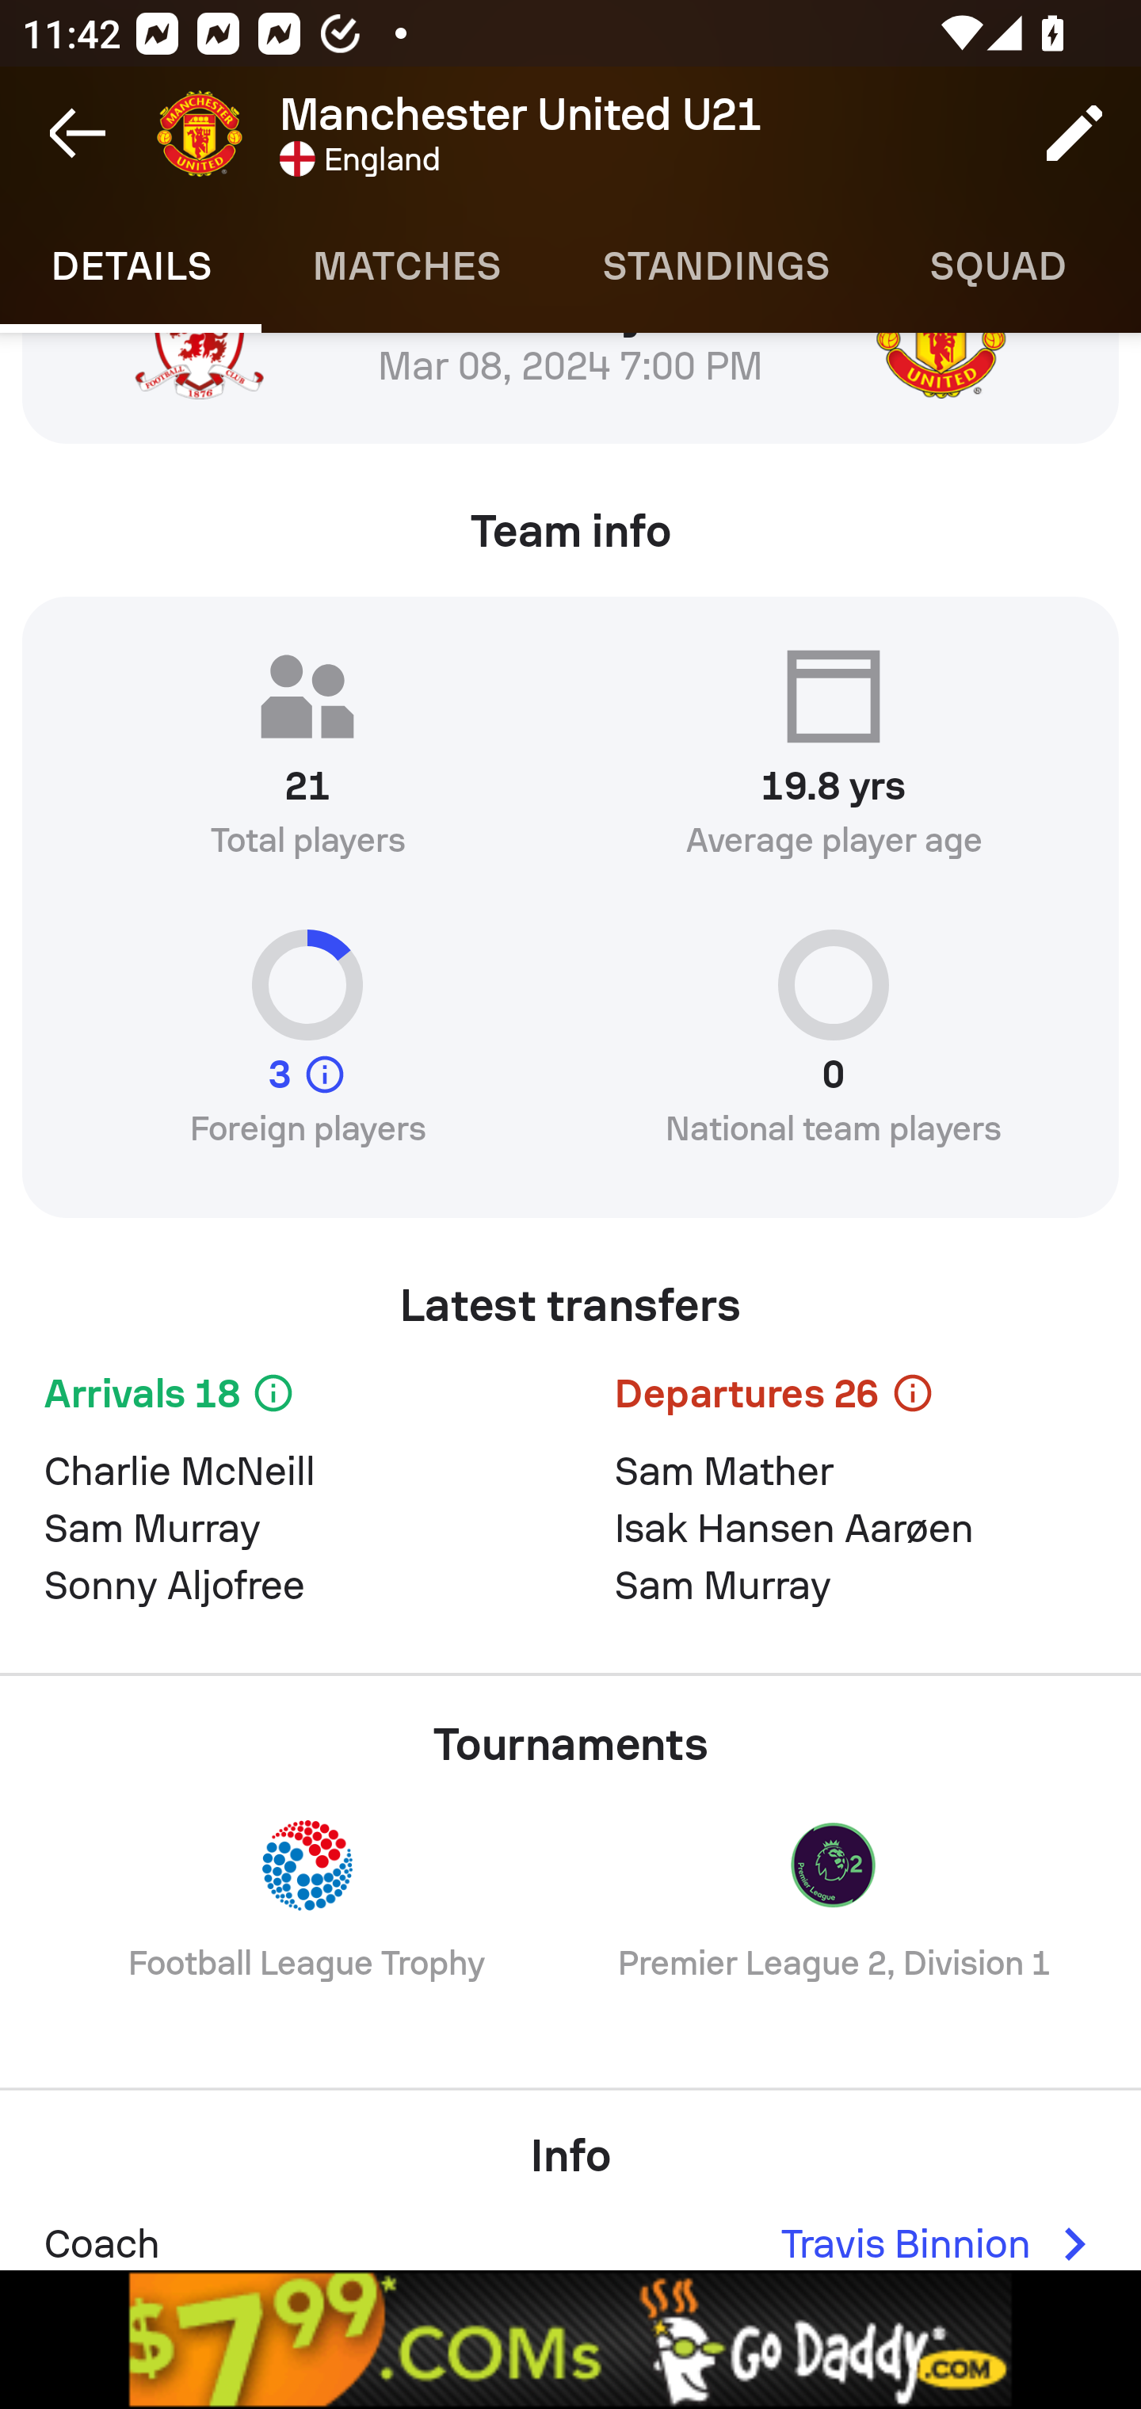 The height and width of the screenshot is (2409, 1141). Describe the element at coordinates (307, 1921) in the screenshot. I see `Football League Trophy` at that location.